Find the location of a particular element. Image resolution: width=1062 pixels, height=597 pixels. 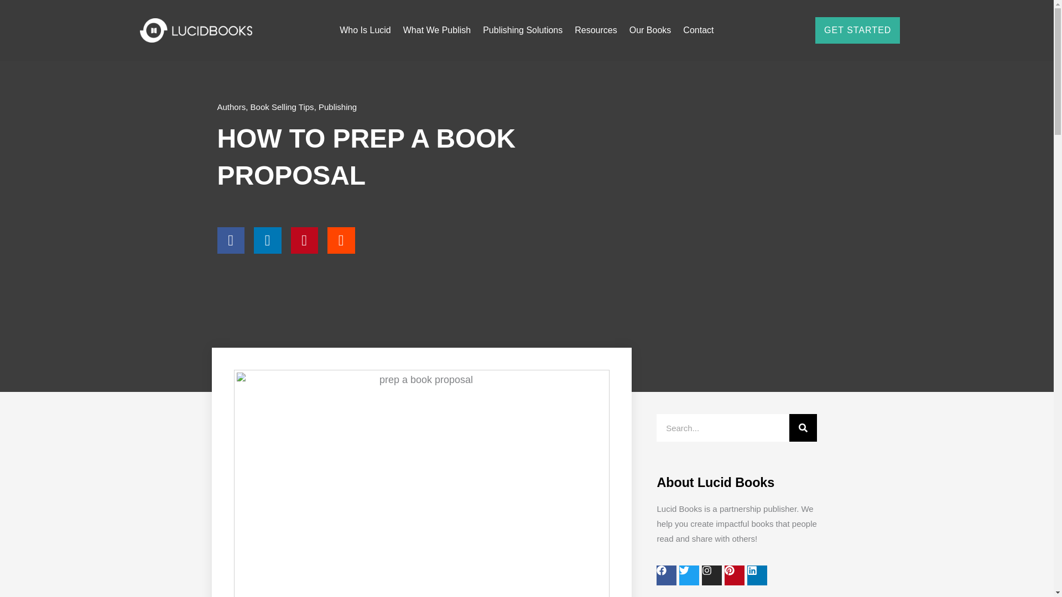

Resources is located at coordinates (595, 30).